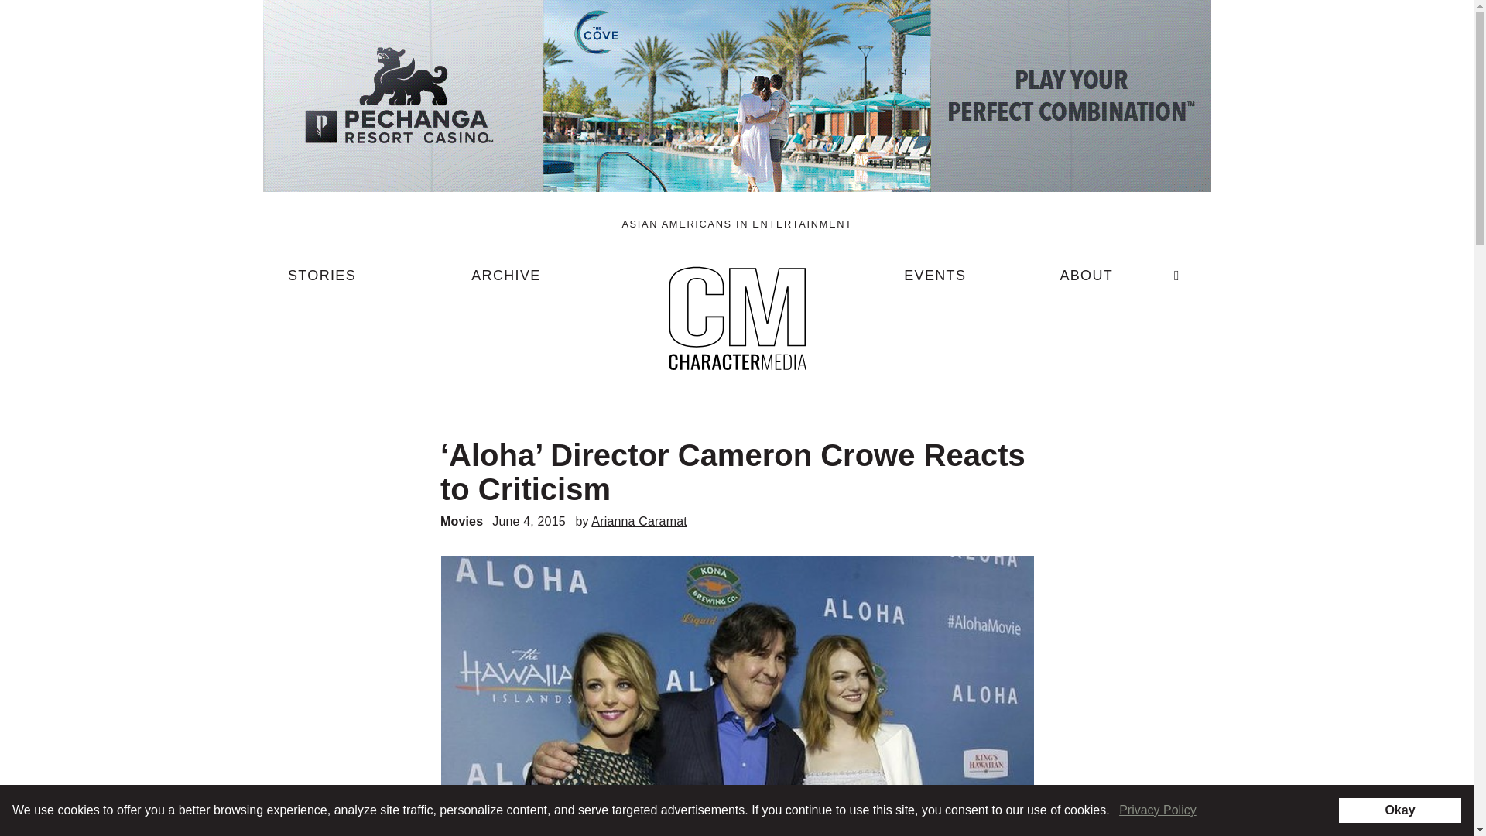 The height and width of the screenshot is (836, 1486). I want to click on ARCHIVE, so click(505, 282).